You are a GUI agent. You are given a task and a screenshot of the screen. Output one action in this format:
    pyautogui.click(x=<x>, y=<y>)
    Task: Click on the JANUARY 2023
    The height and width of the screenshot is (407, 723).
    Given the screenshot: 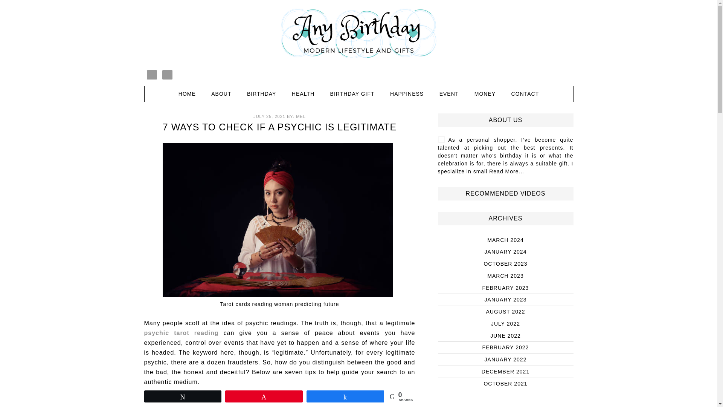 What is the action you would take?
    pyautogui.click(x=505, y=300)
    